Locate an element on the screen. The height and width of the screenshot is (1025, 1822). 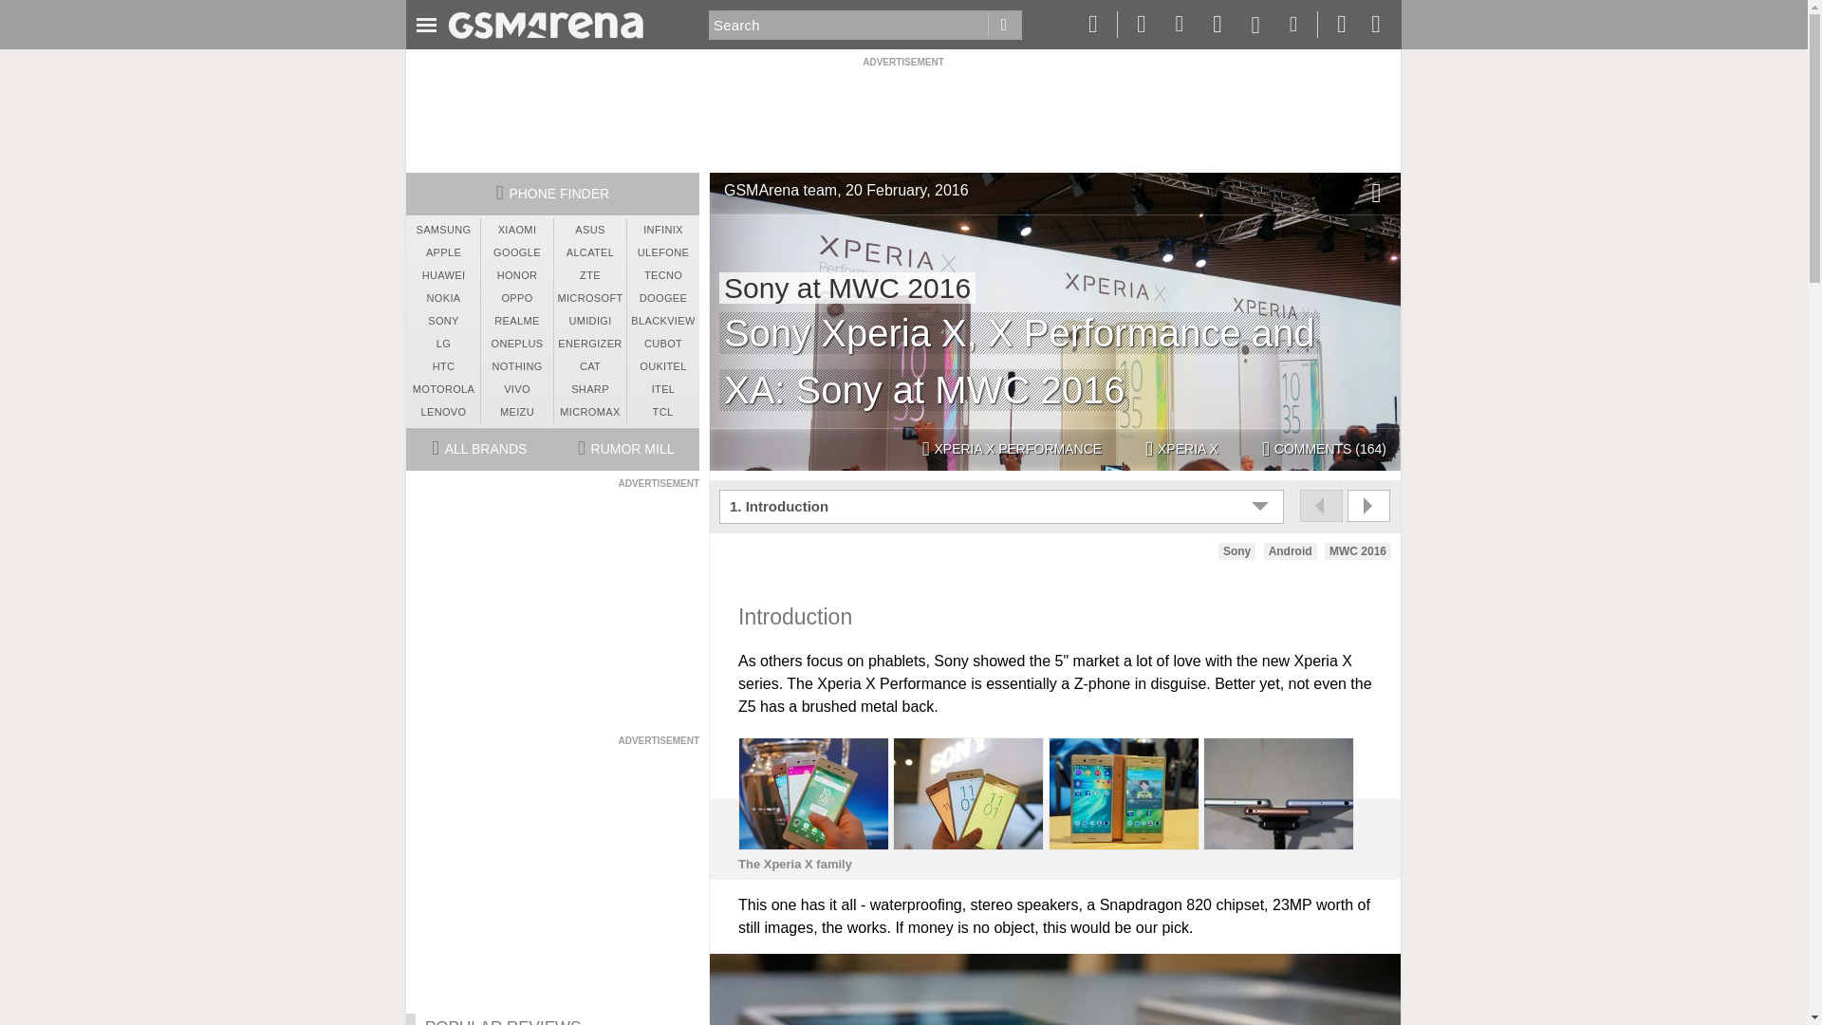
XPERIA X PERFORMANCE is located at coordinates (1012, 450).